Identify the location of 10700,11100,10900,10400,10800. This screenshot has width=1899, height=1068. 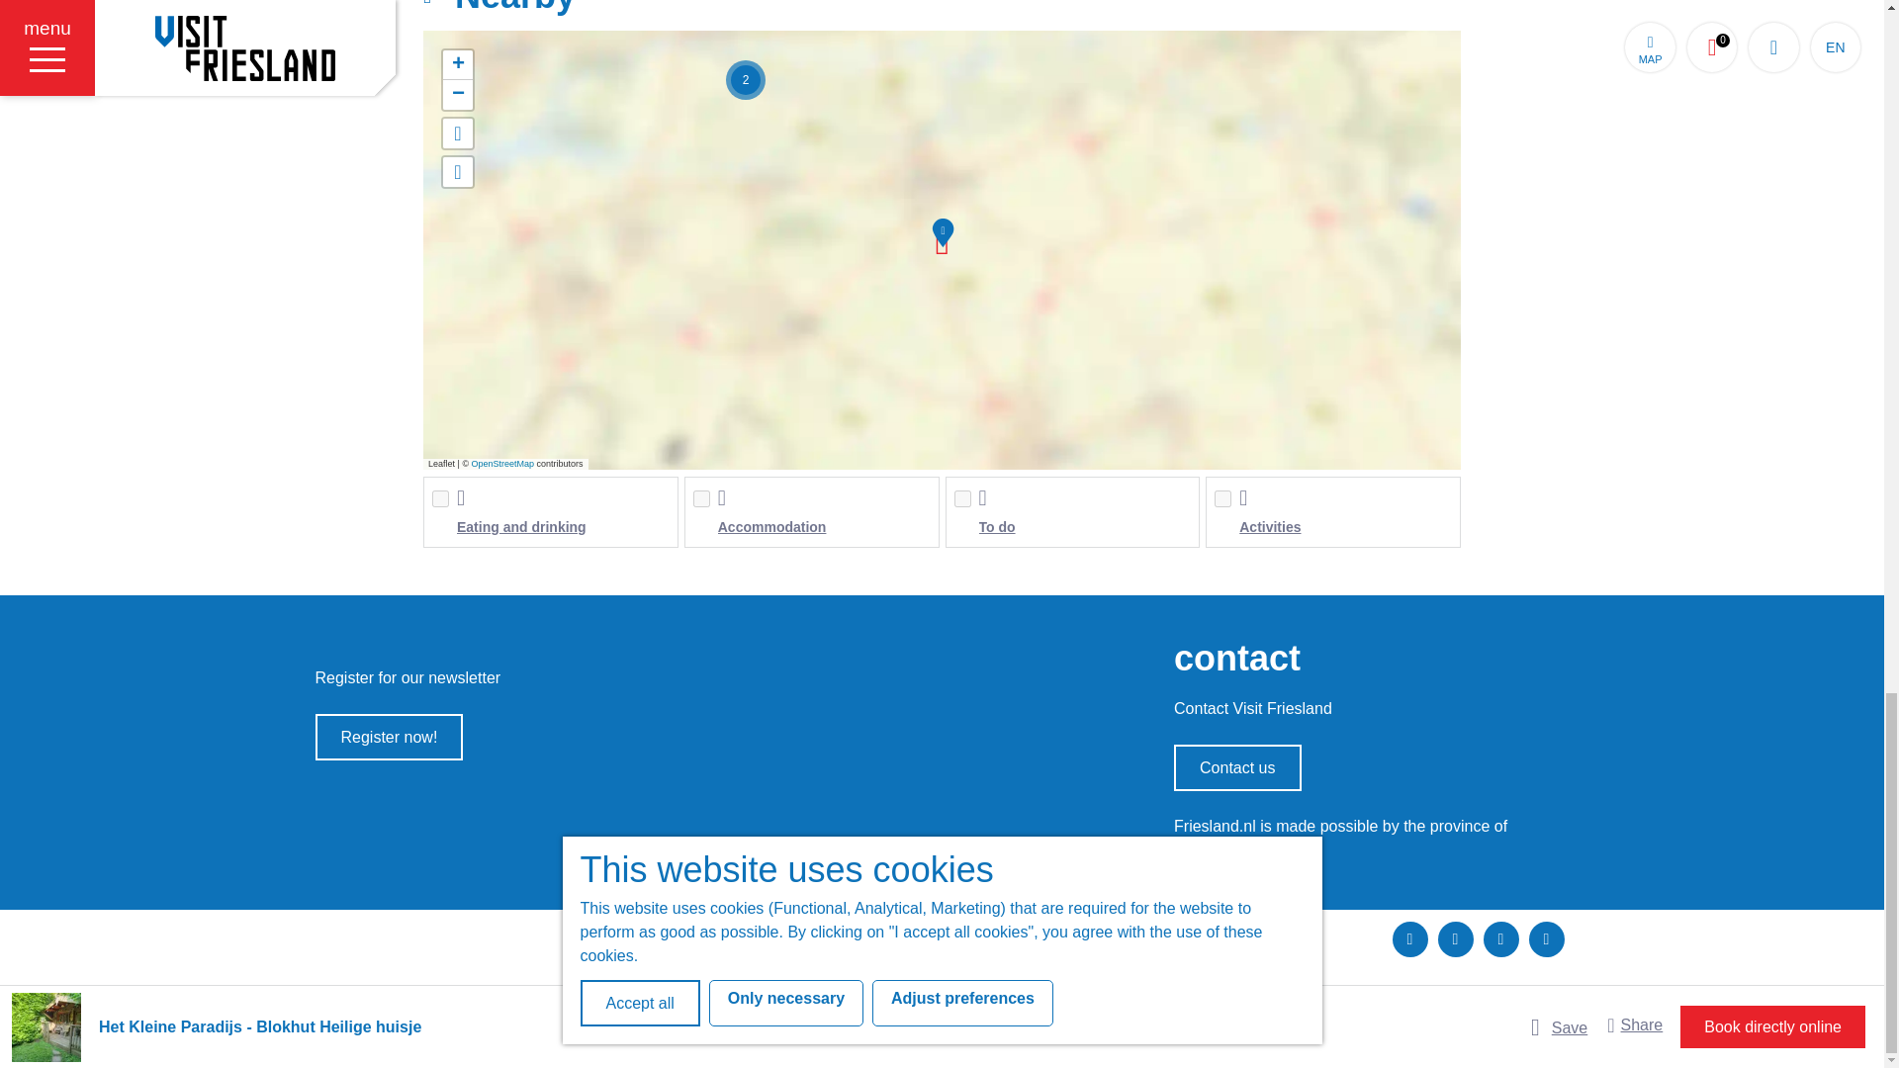
(961, 498).